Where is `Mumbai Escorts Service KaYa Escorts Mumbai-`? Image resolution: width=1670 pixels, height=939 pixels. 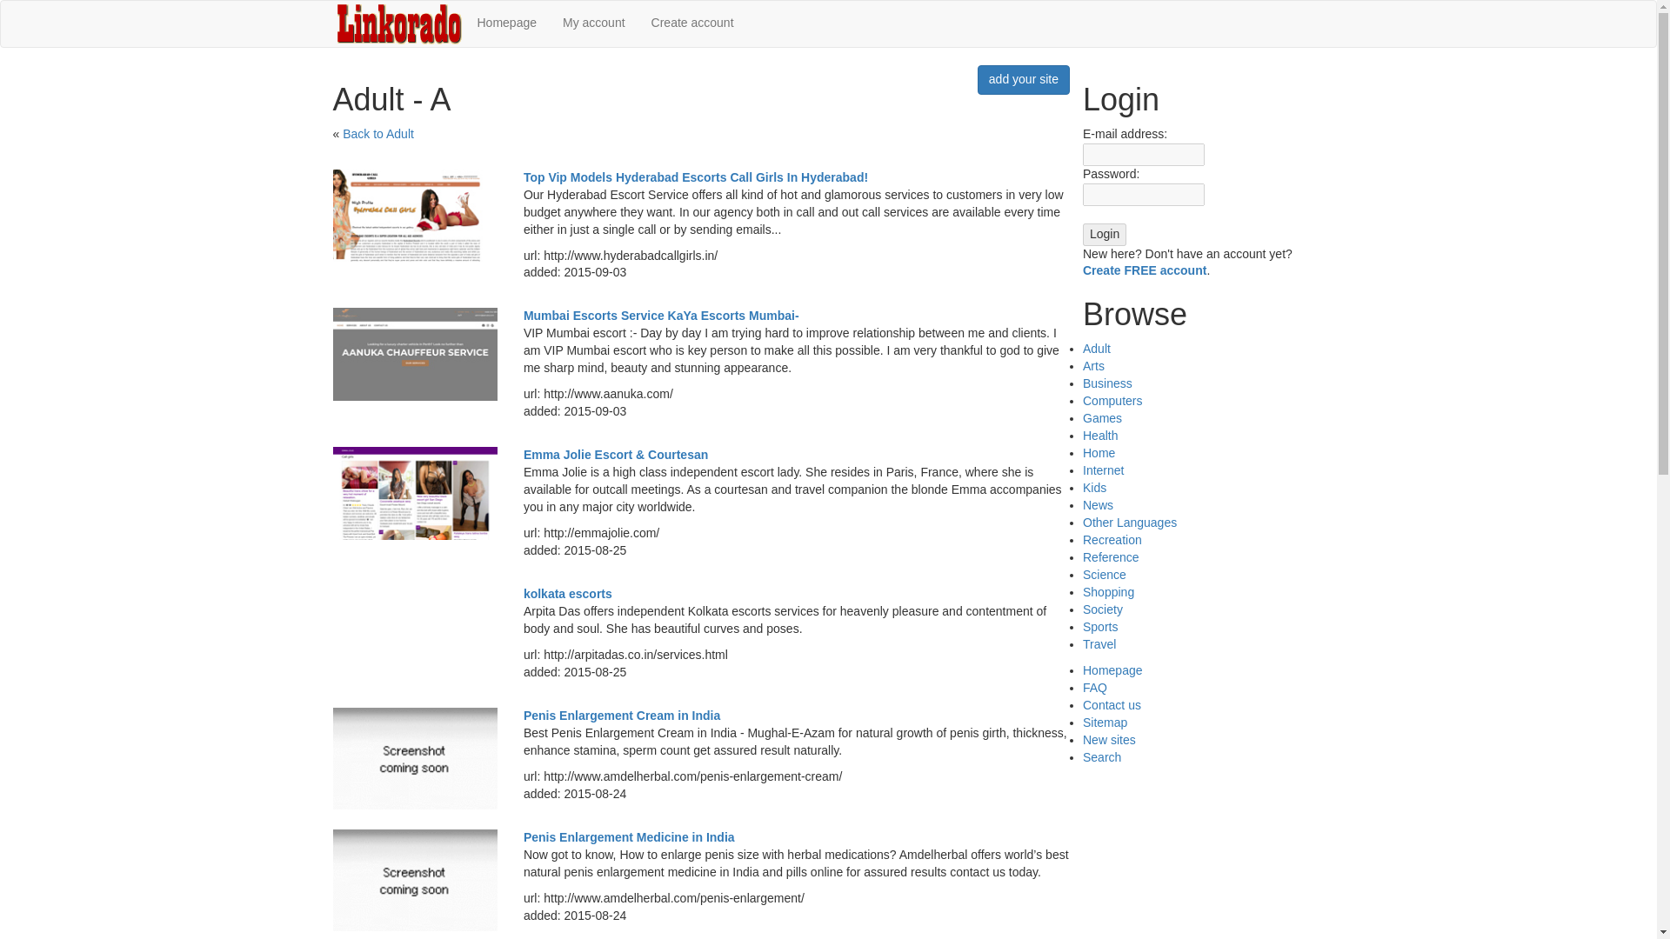 Mumbai Escorts Service KaYa Escorts Mumbai- is located at coordinates (661, 316).